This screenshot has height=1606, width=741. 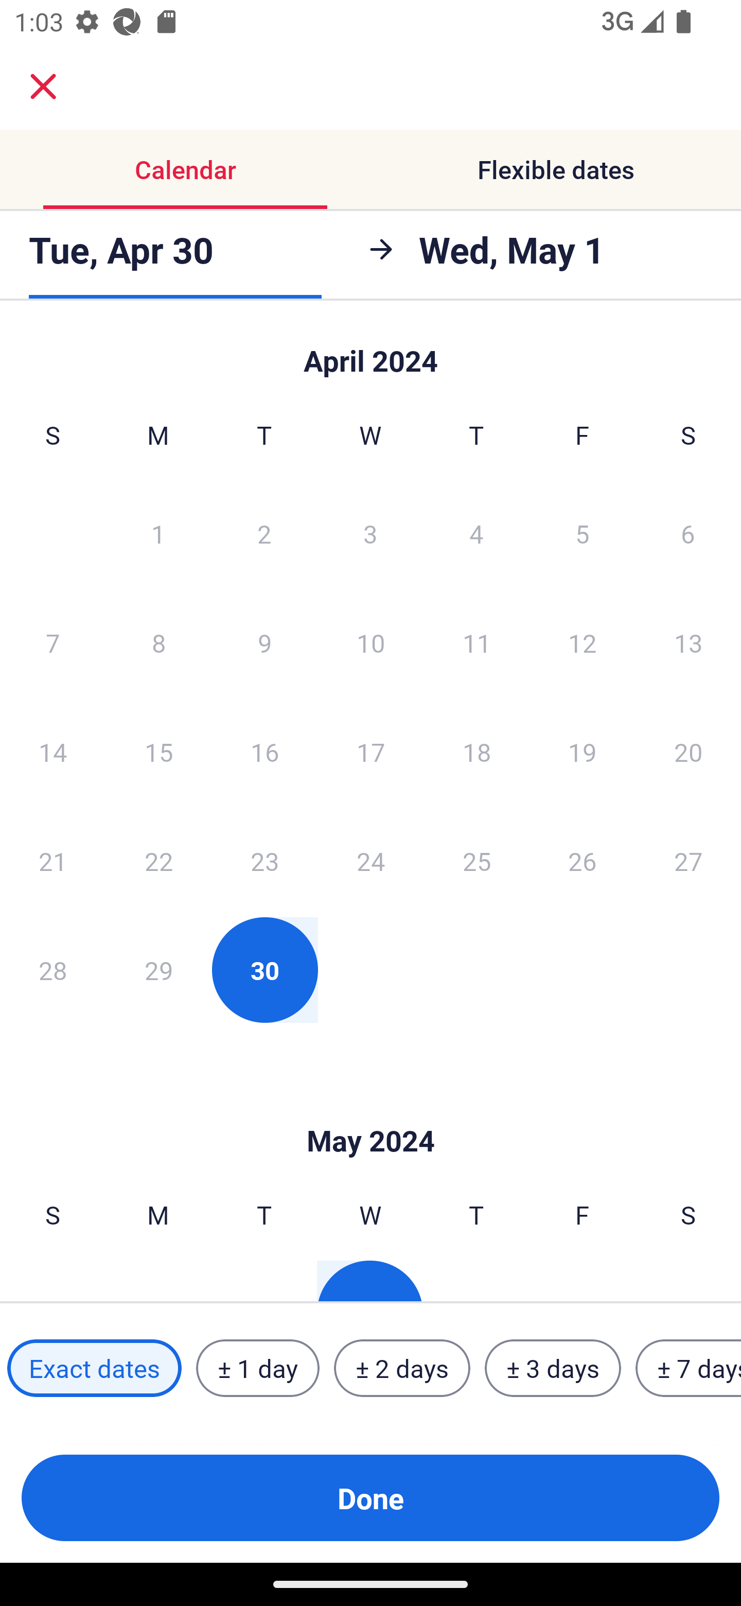 I want to click on 3 Wednesday, April 3, 2024, so click(x=370, y=533).